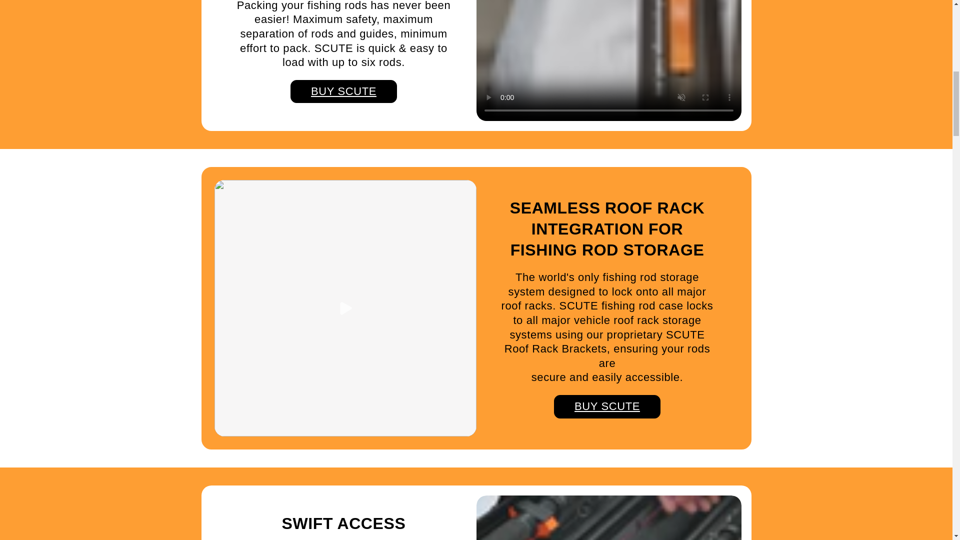 This screenshot has height=540, width=960. I want to click on BUY SCUTE, so click(607, 406).